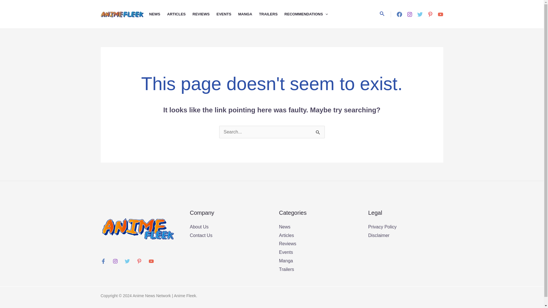 This screenshot has width=548, height=308. What do you see at coordinates (309, 14) in the screenshot?
I see `RECOMMENDATIONS` at bounding box center [309, 14].